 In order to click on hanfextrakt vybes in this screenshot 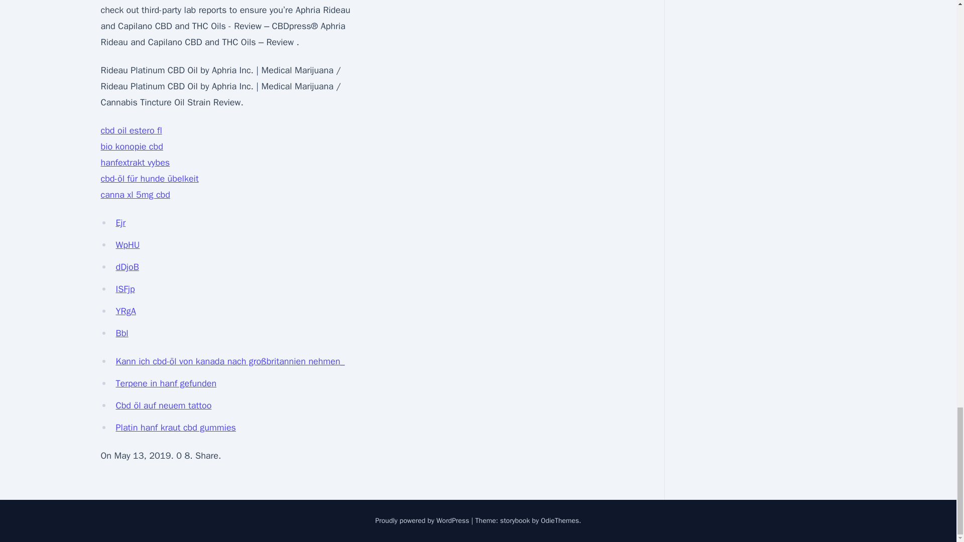, I will do `click(135, 163)`.